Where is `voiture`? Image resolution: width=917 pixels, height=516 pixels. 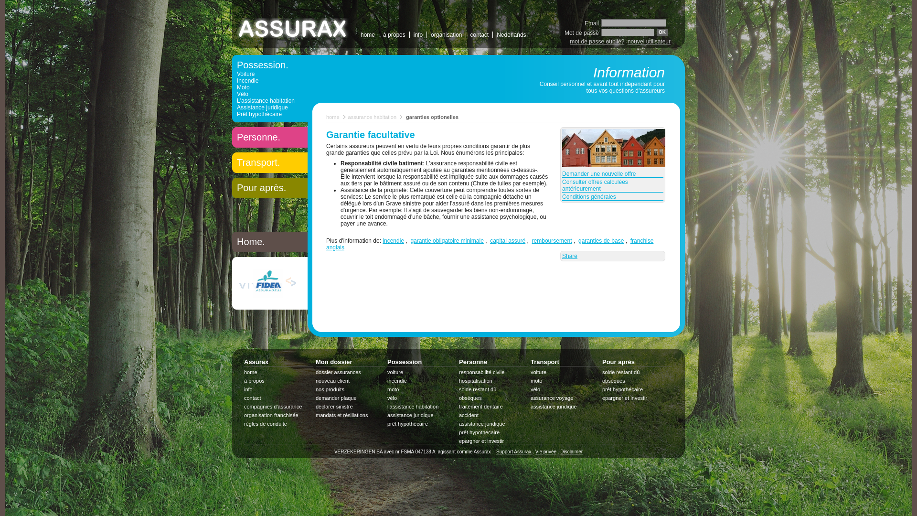
voiture is located at coordinates (565, 372).